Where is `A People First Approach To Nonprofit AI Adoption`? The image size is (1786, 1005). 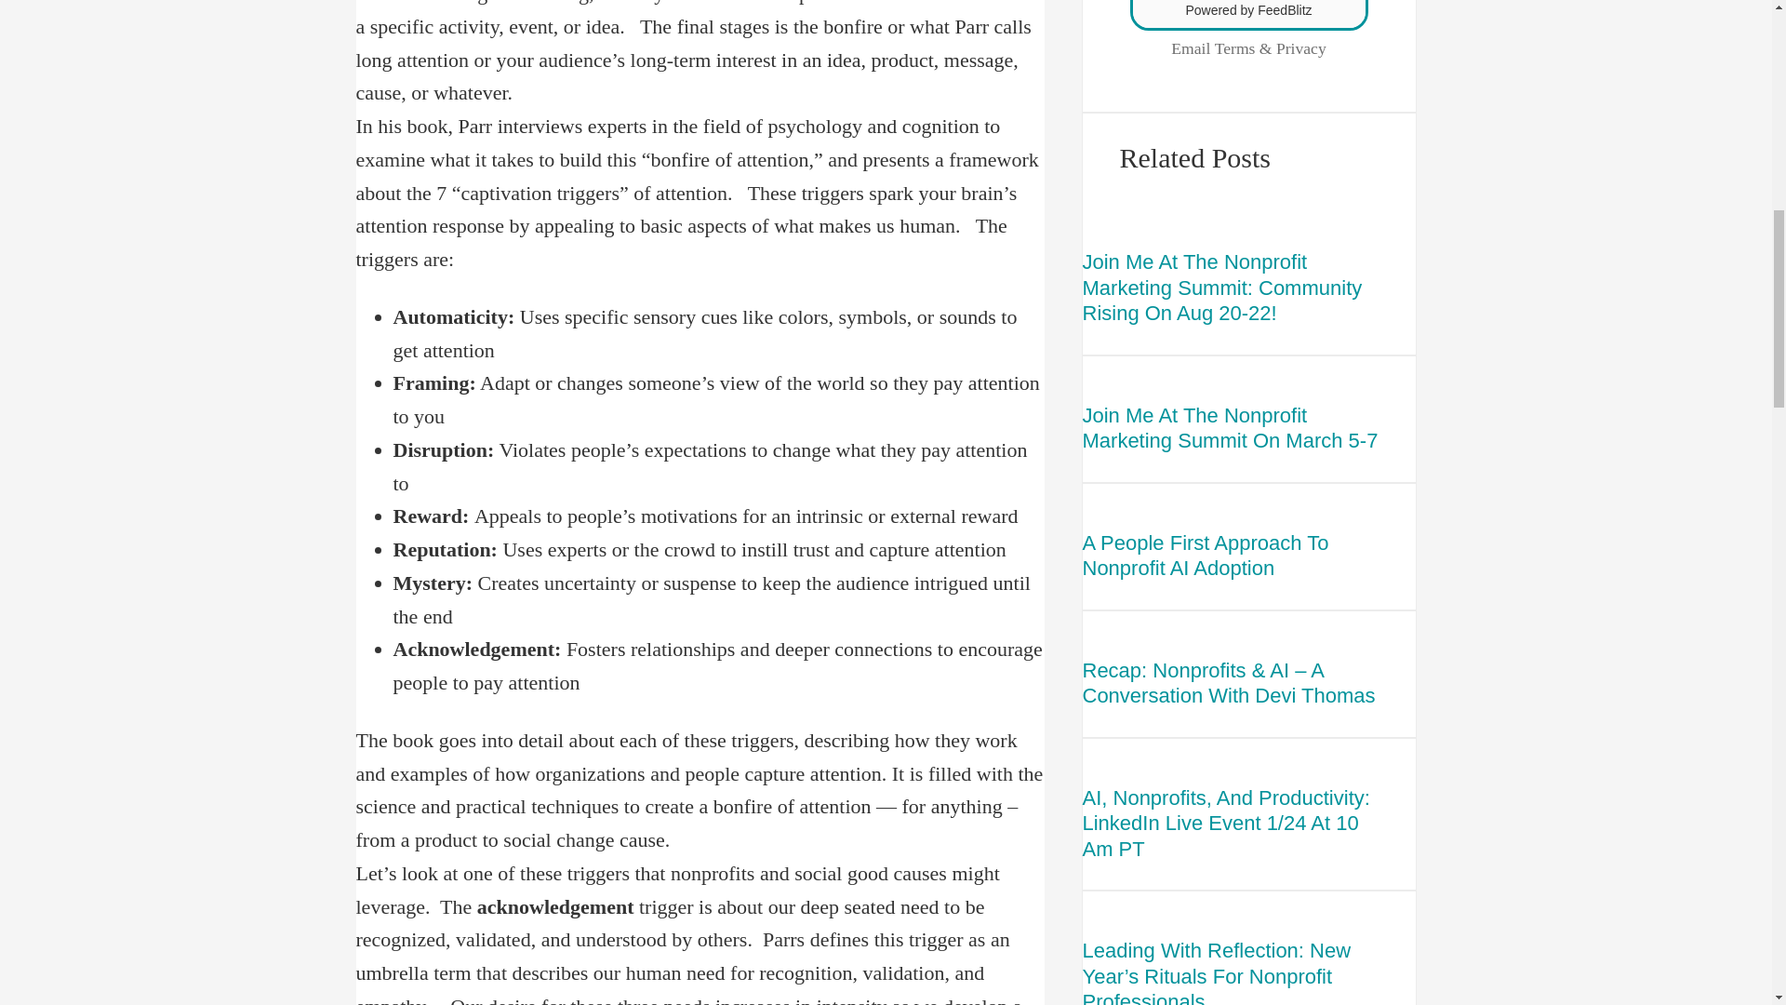
A People First Approach To Nonprofit AI Adoption is located at coordinates (1230, 556).